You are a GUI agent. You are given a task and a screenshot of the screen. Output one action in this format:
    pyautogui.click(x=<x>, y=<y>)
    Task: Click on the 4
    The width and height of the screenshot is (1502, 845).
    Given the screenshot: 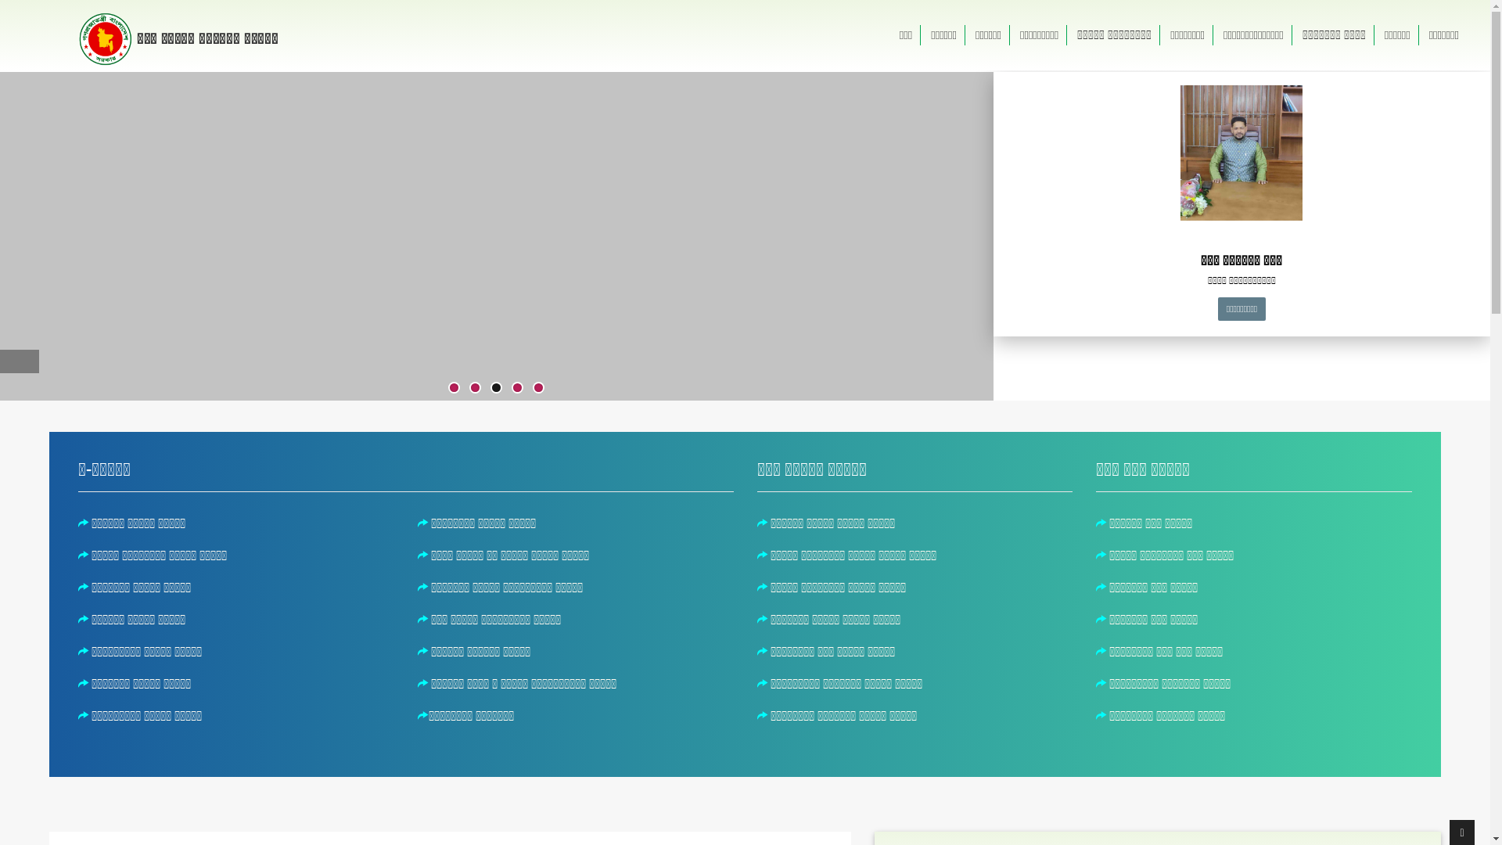 What is the action you would take?
    pyautogui.click(x=518, y=388)
    